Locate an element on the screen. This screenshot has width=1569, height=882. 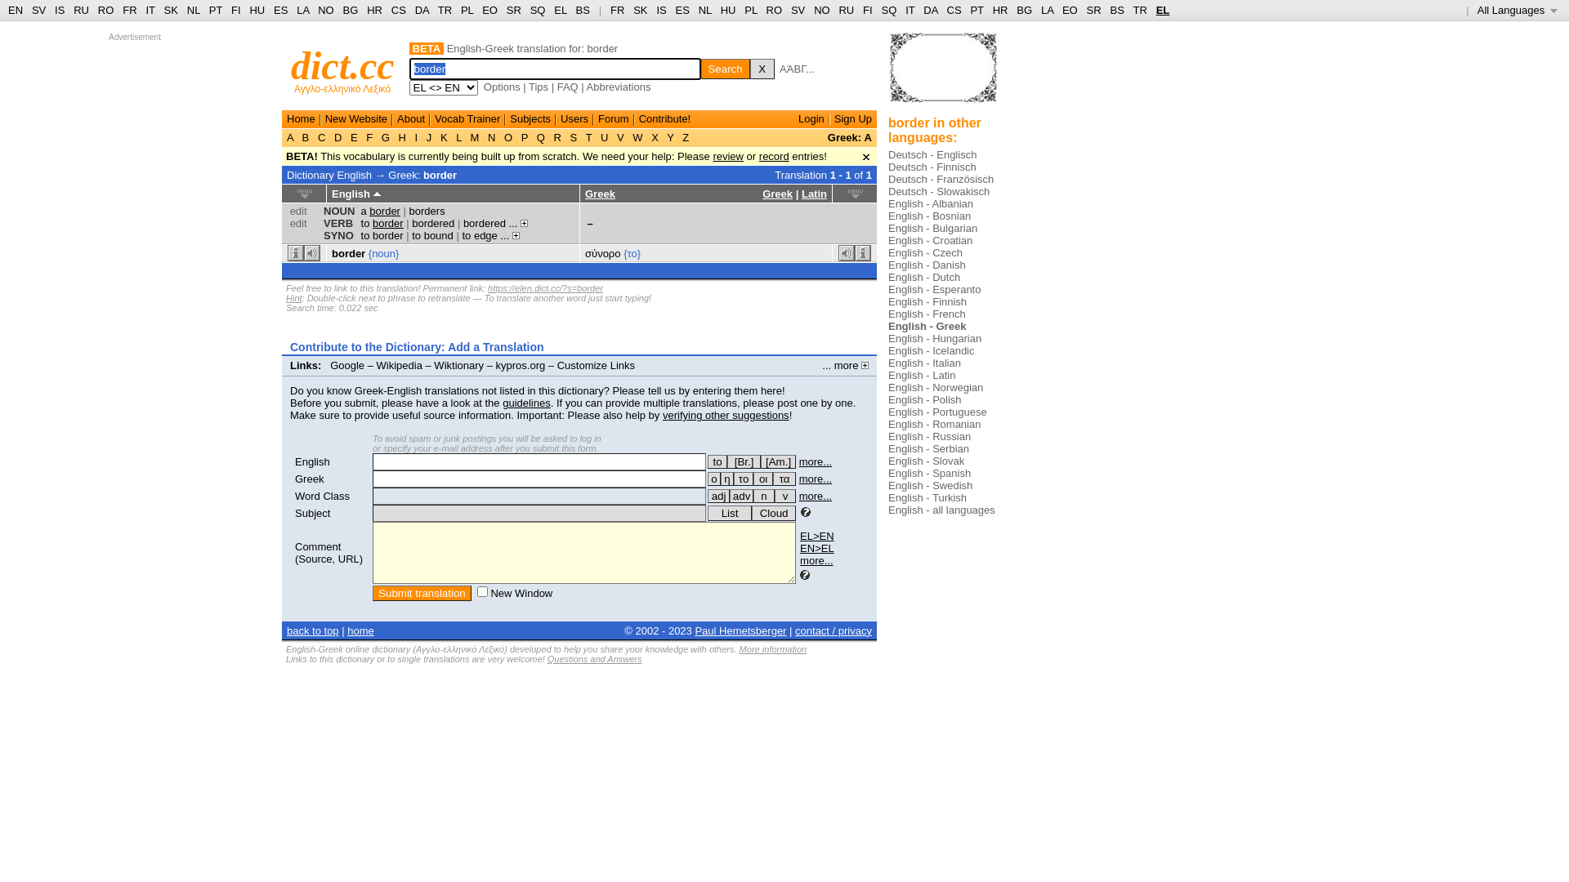
English - Turkish is located at coordinates (928, 498).